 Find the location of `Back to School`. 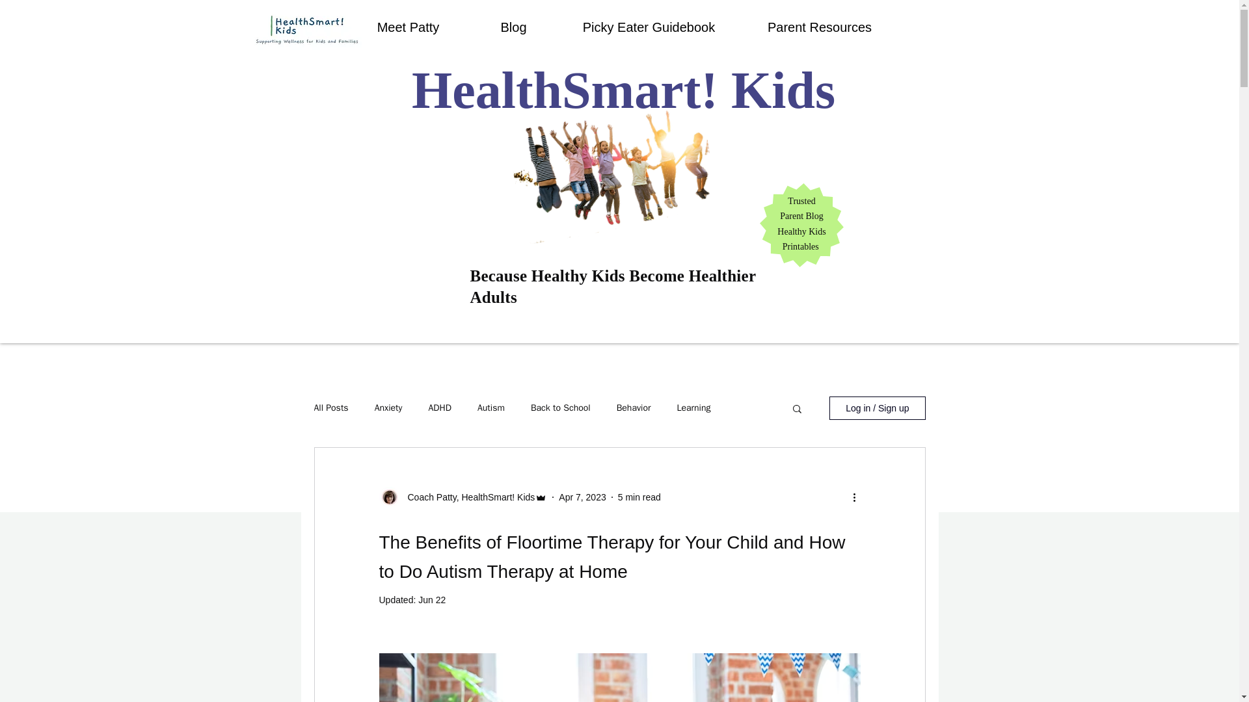

Back to School is located at coordinates (561, 408).